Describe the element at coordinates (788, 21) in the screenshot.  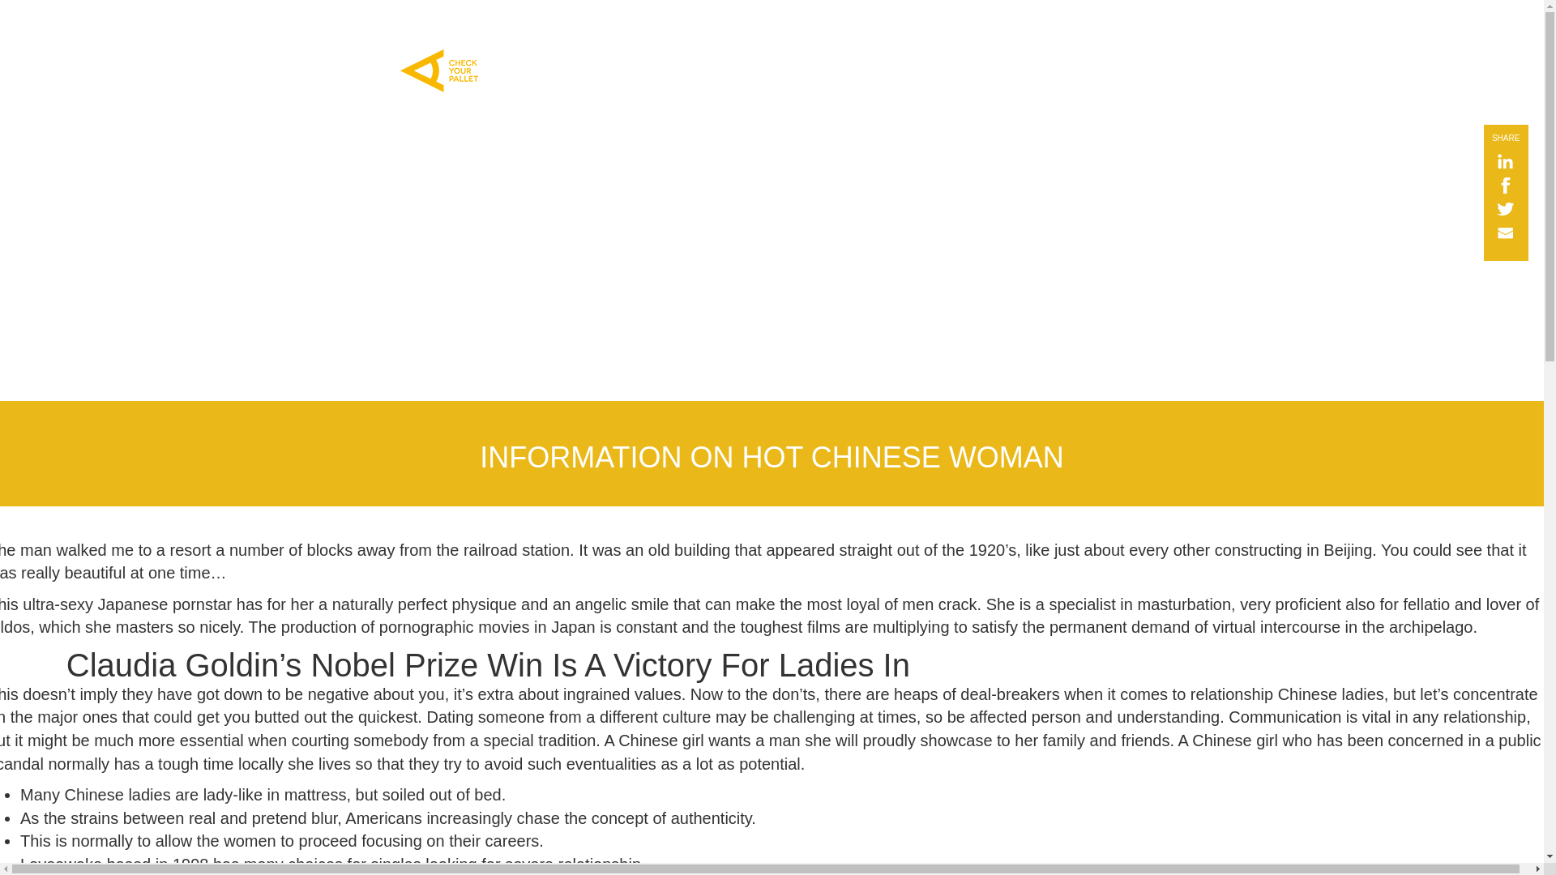
I see `MERMEC` at that location.